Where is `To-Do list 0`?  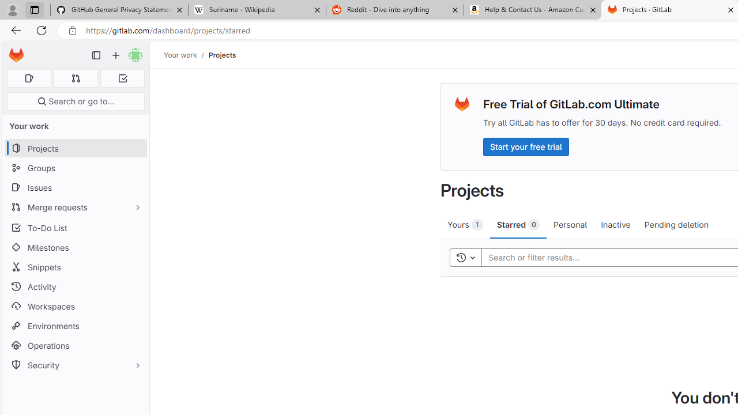 To-Do list 0 is located at coordinates (122, 78).